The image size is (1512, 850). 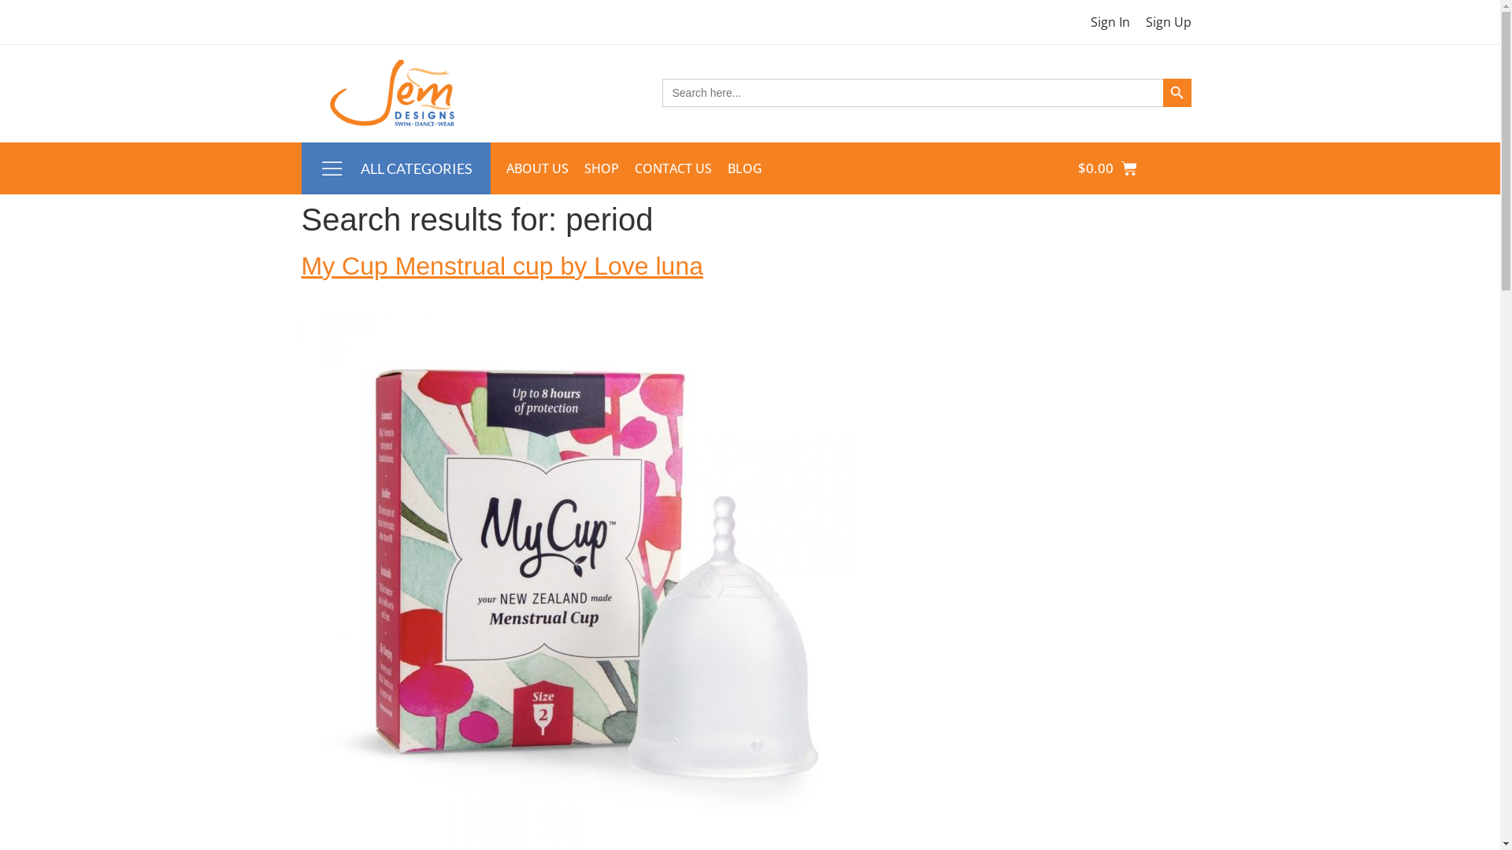 I want to click on SHOP, so click(x=602, y=168).